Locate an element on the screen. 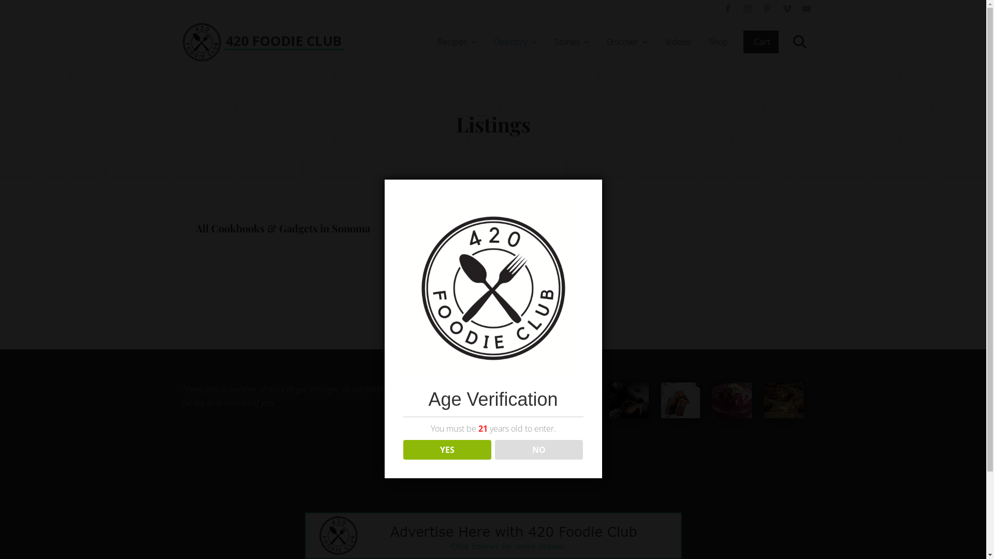  Stories is located at coordinates (571, 42).